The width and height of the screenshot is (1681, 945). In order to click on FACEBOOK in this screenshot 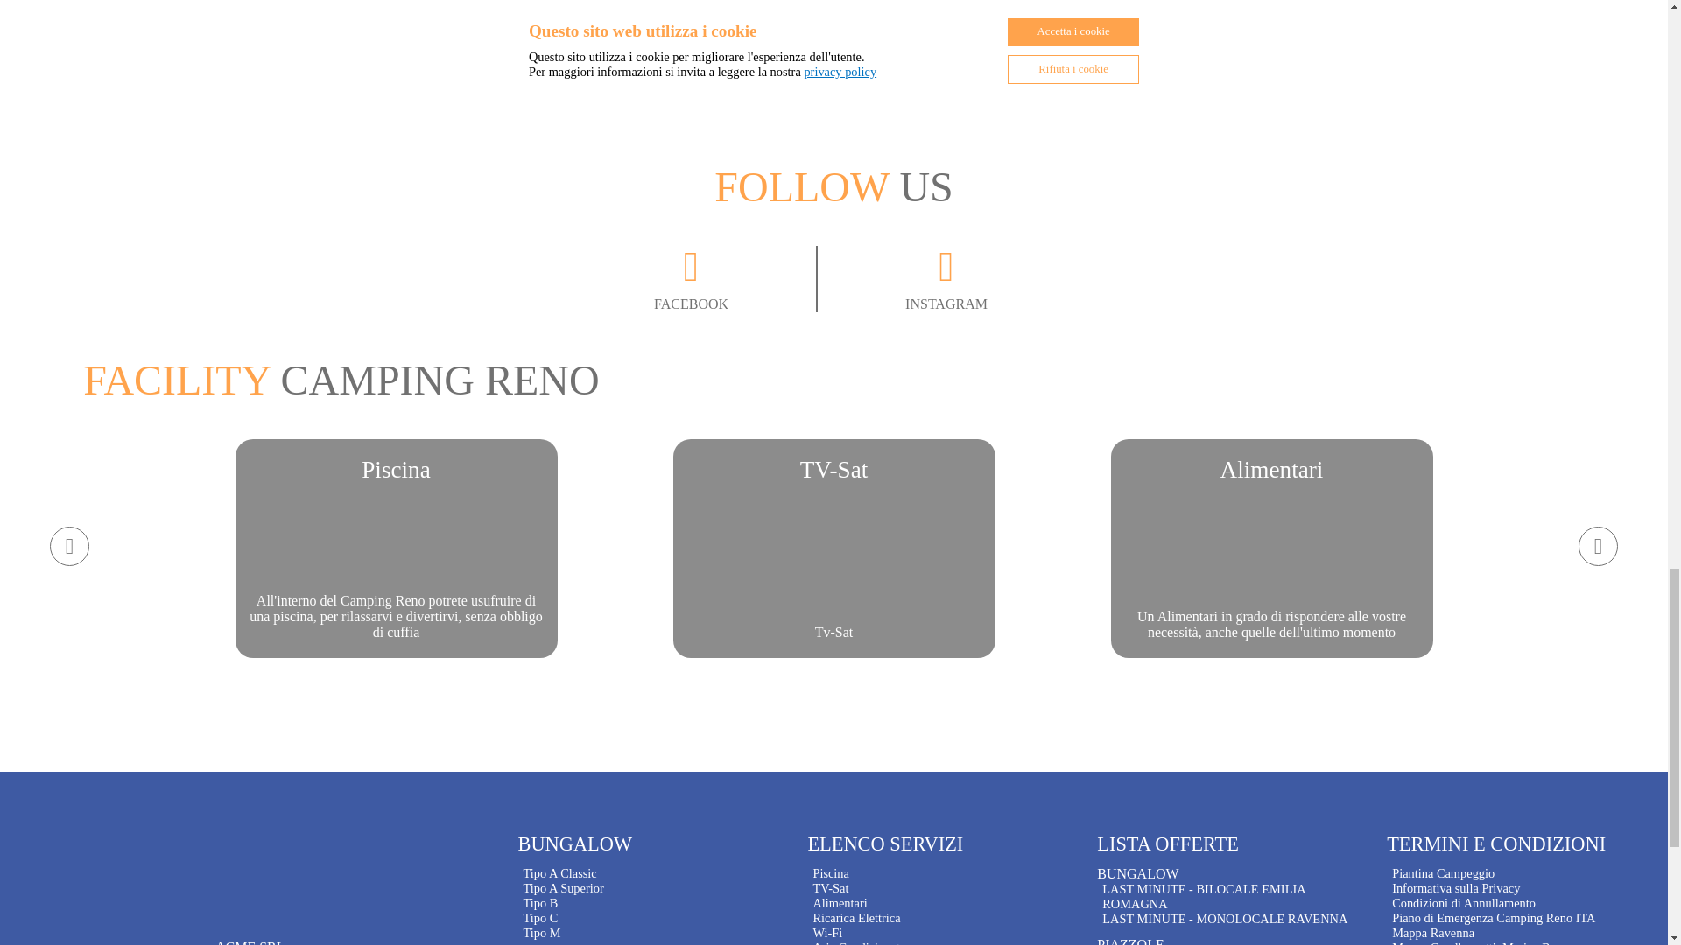, I will do `click(833, 548)`.